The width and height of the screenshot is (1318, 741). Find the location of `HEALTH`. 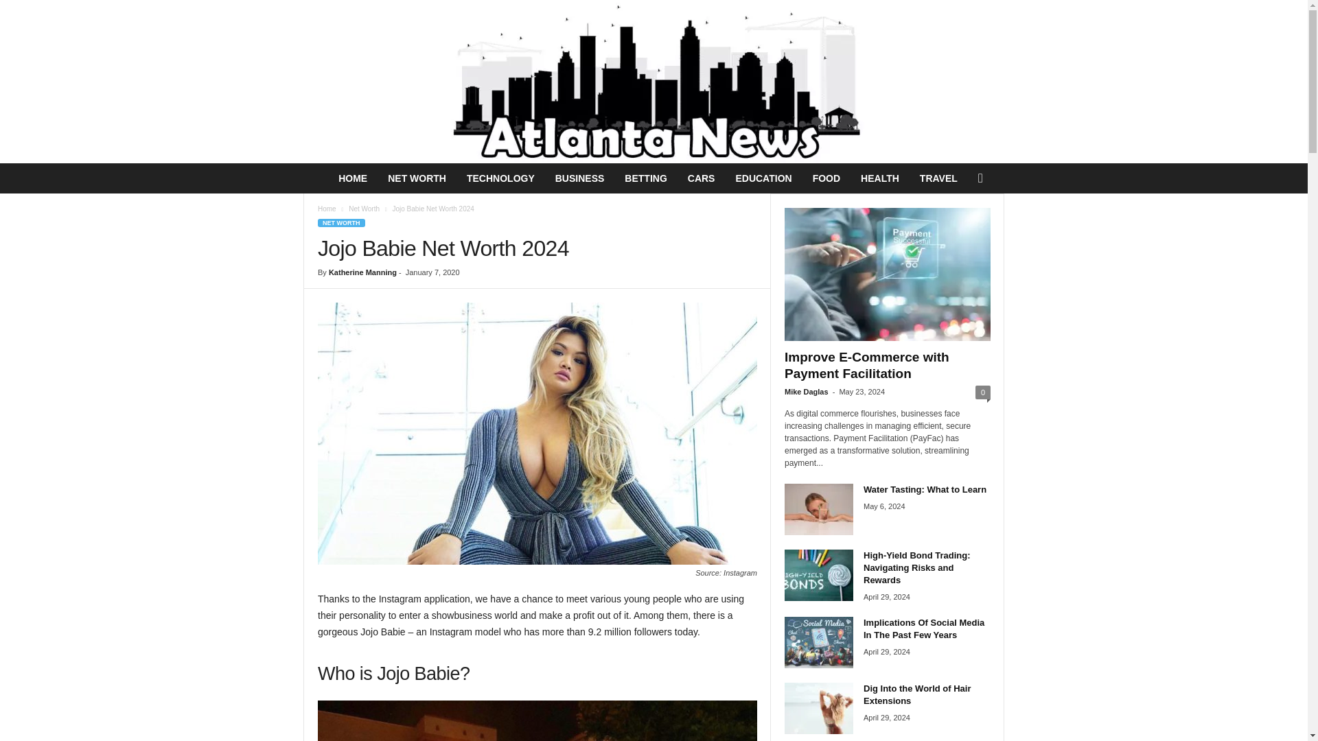

HEALTH is located at coordinates (879, 178).